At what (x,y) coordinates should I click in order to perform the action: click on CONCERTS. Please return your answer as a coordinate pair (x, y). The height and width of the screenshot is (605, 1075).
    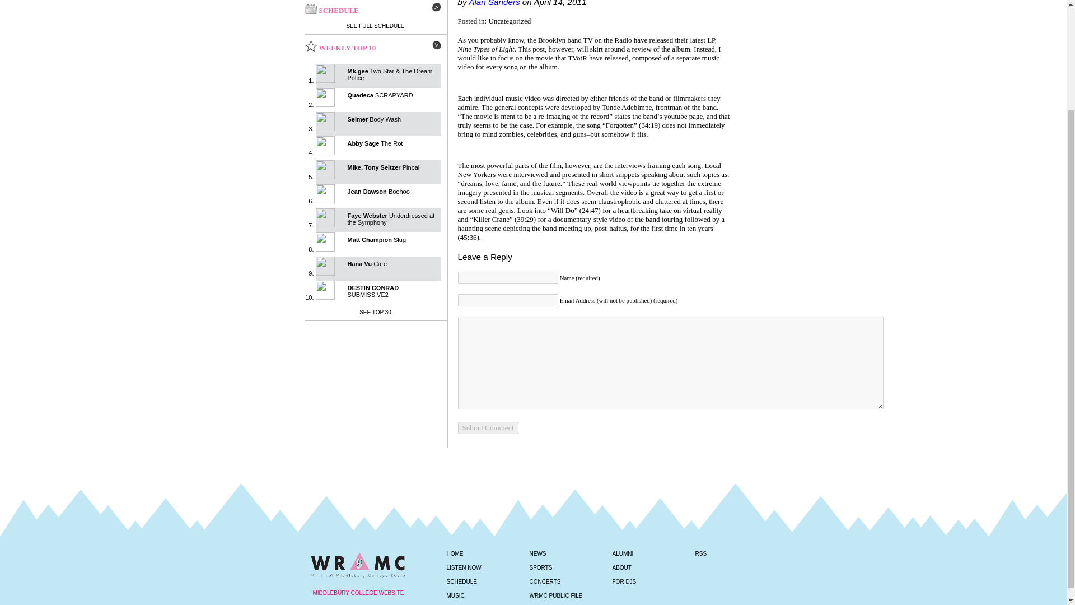
    Looking at the image, I should click on (545, 581).